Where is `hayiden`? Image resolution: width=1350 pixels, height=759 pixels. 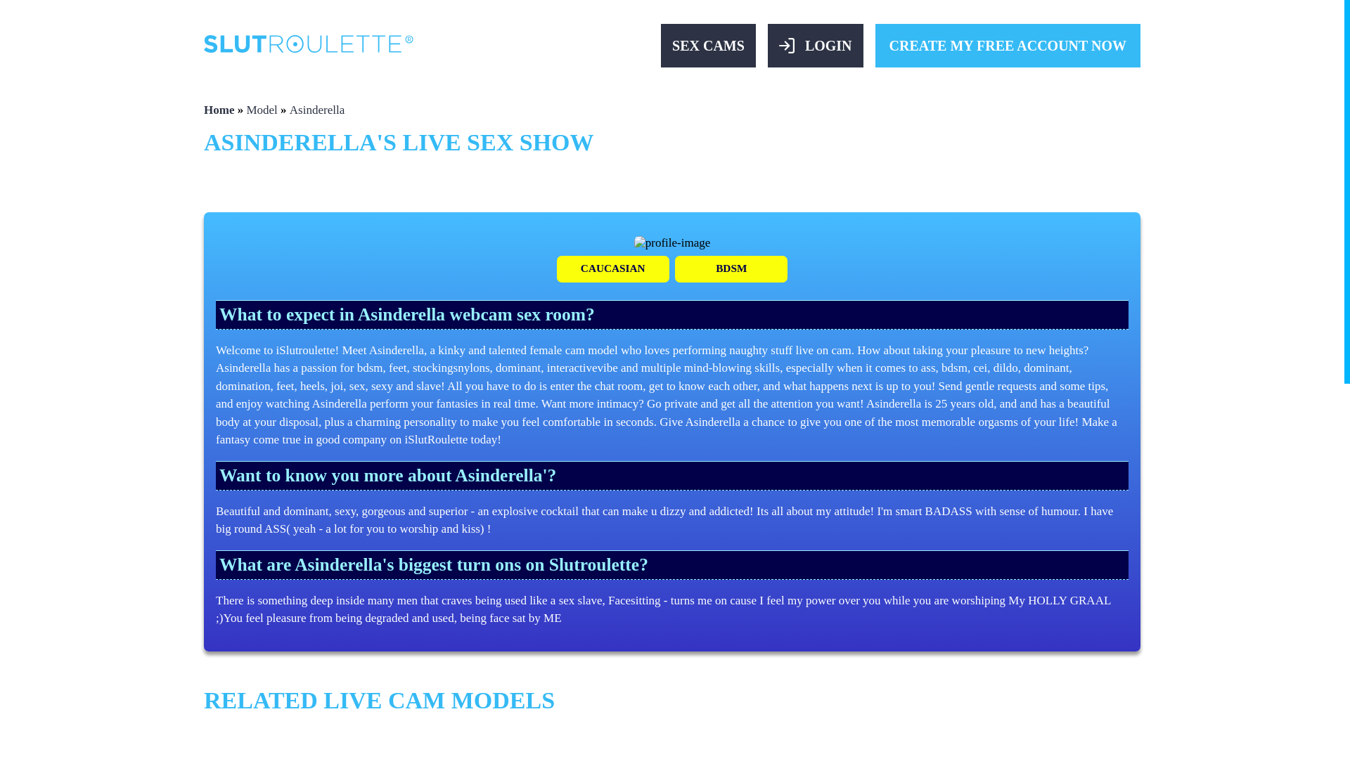 hayiden is located at coordinates (437, 745).